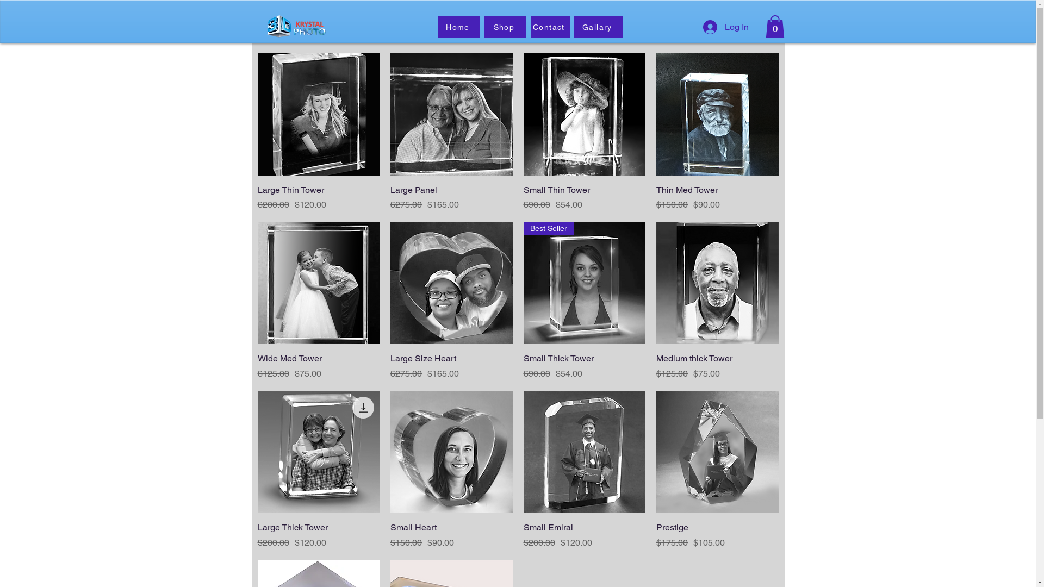 This screenshot has width=1044, height=587. I want to click on Large Size Heart
Regular Price
$275.00
Sale Price
$165.00, so click(451, 366).